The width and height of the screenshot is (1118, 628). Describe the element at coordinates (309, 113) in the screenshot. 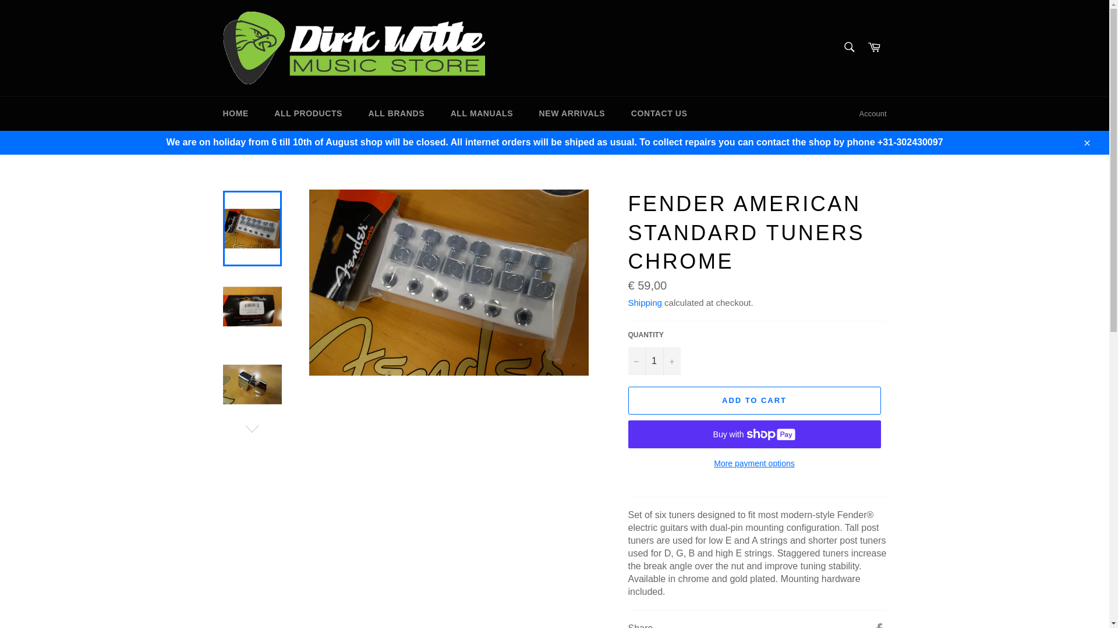

I see `ALL PRODUCTS` at that location.